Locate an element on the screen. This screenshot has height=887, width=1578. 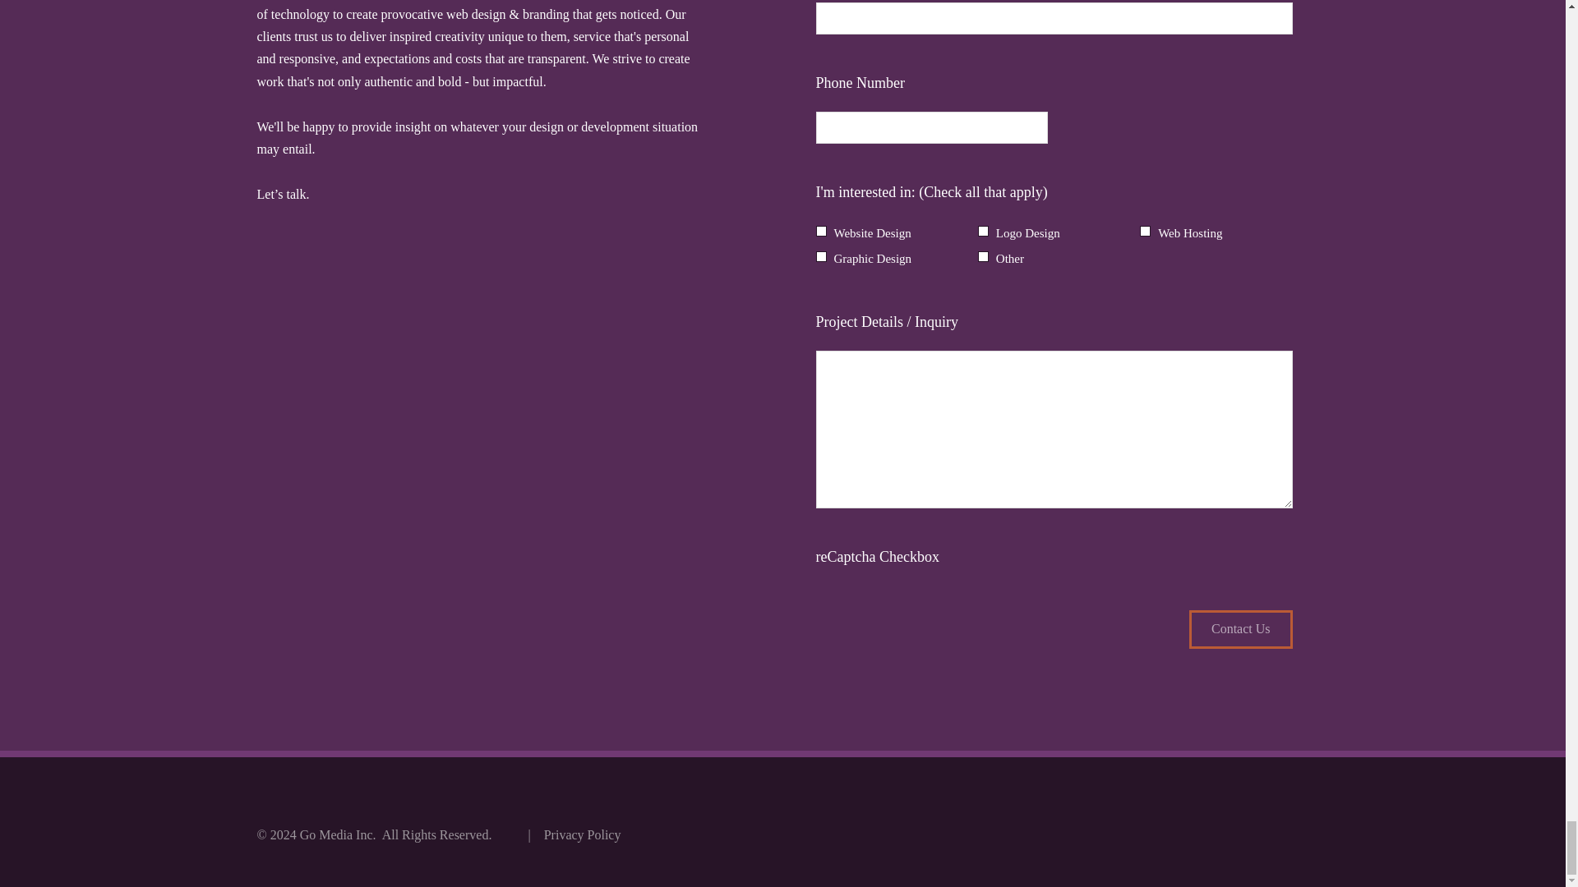
Contact Us is located at coordinates (1241, 629).